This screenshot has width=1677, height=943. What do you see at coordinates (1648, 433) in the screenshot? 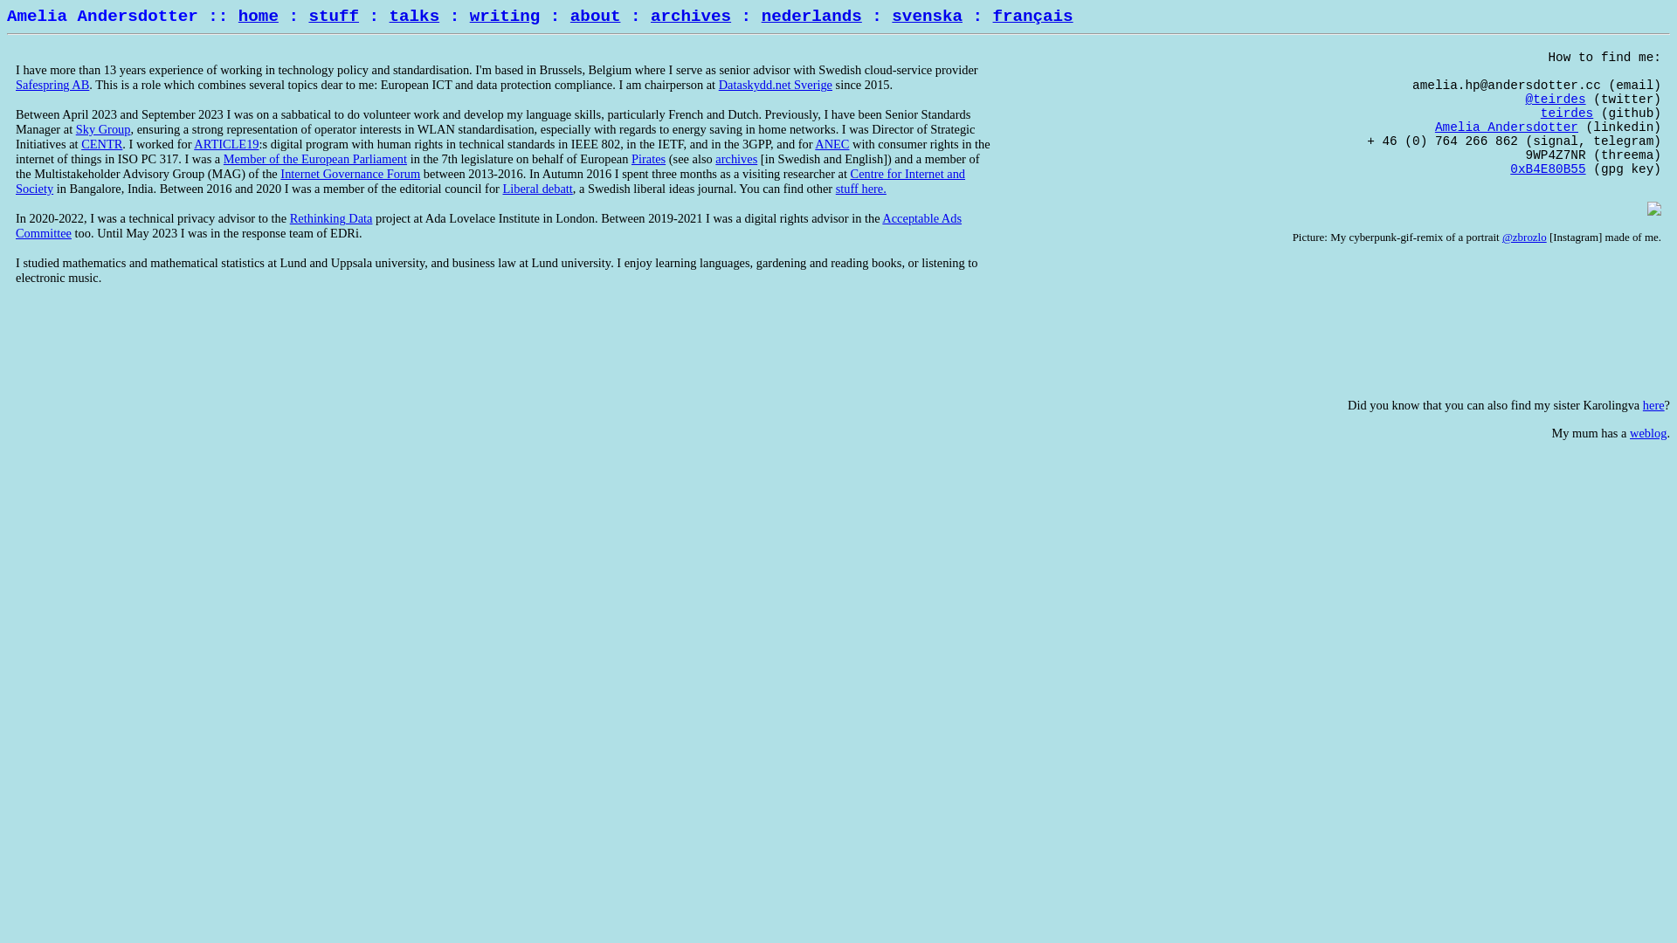
I see `weblog` at bounding box center [1648, 433].